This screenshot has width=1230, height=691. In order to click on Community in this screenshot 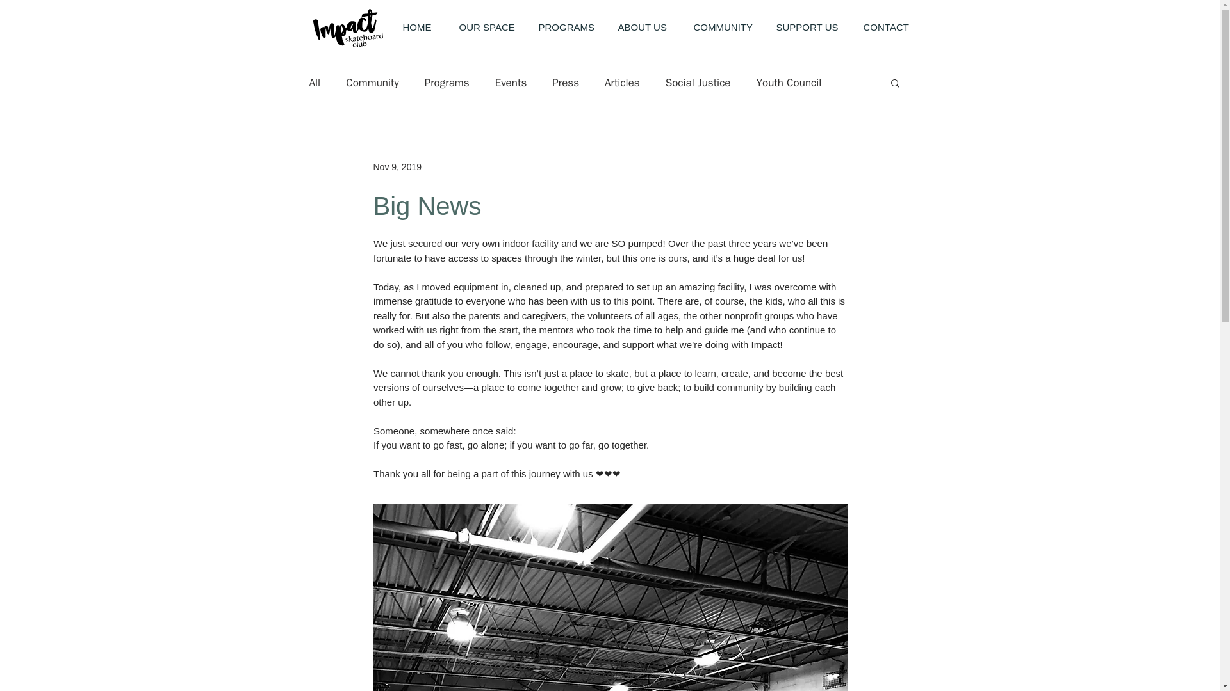, I will do `click(372, 83)`.